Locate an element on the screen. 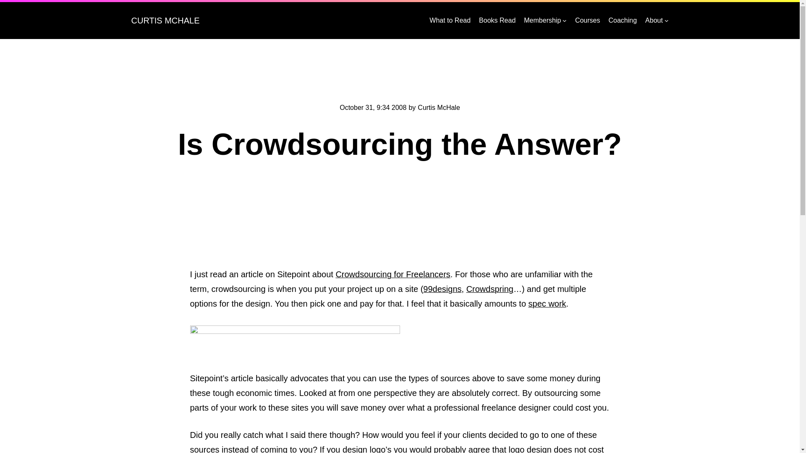 This screenshot has height=453, width=806. 99designs is located at coordinates (442, 289).